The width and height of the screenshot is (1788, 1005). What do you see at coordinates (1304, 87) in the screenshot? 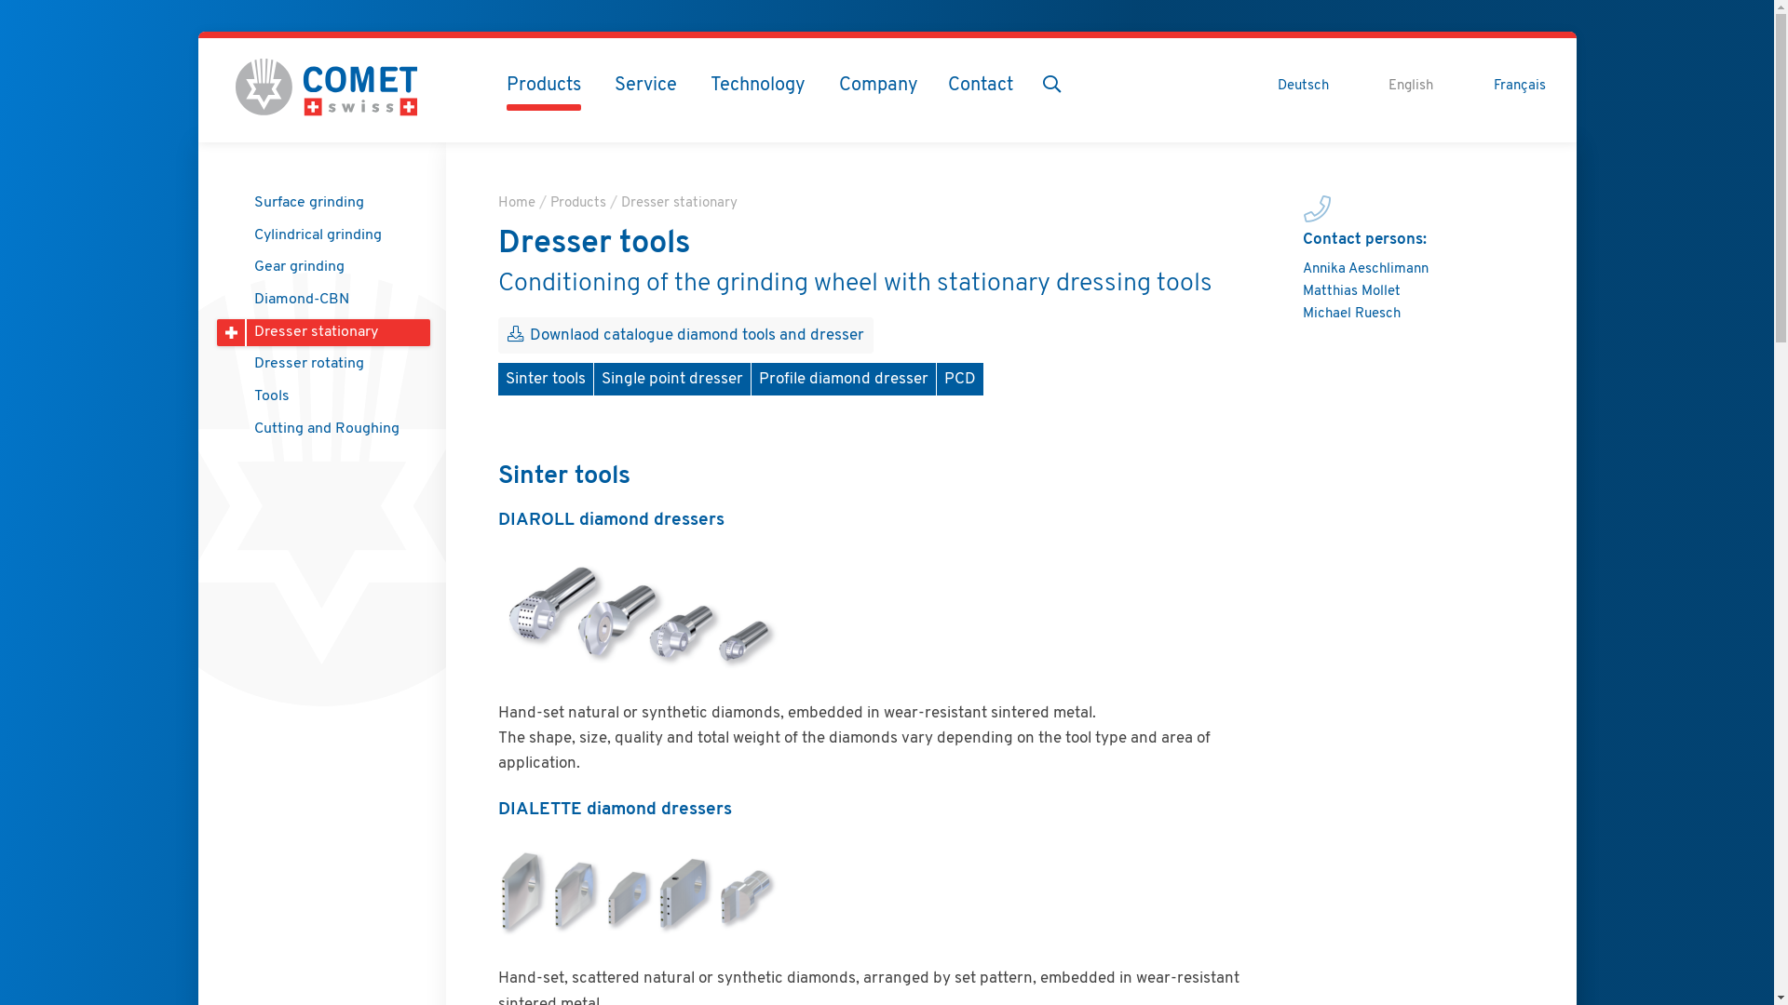
I see `Deutsch` at bounding box center [1304, 87].